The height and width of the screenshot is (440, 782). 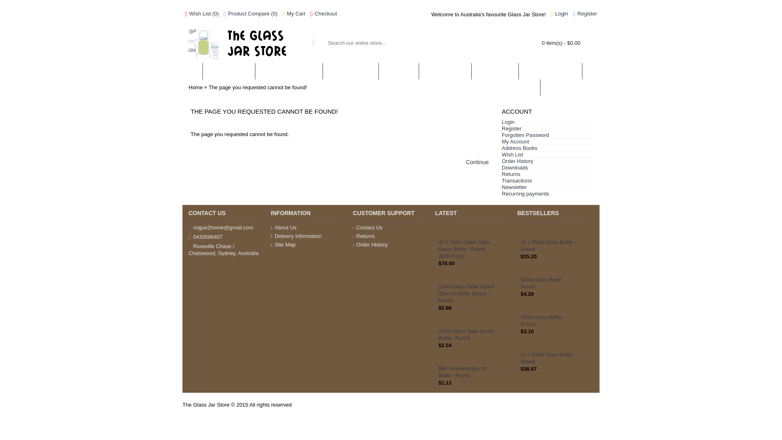 What do you see at coordinates (257, 88) in the screenshot?
I see `The page you requested cannot be found!` at bounding box center [257, 88].